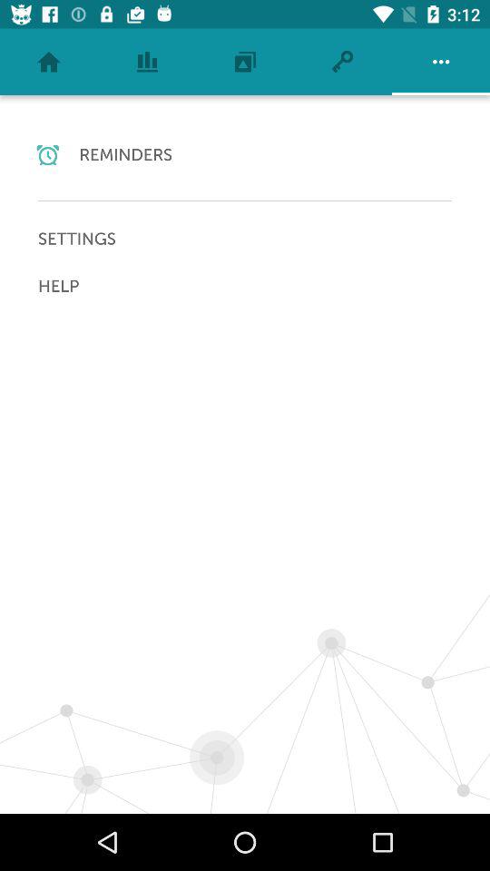 The height and width of the screenshot is (871, 490). I want to click on click the item below the settings, so click(245, 286).